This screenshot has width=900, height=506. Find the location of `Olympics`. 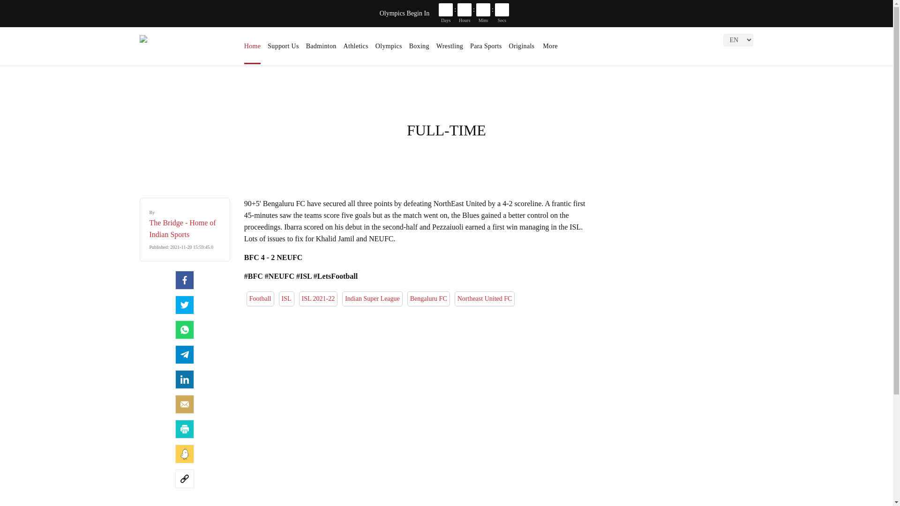

Olympics is located at coordinates (389, 50).